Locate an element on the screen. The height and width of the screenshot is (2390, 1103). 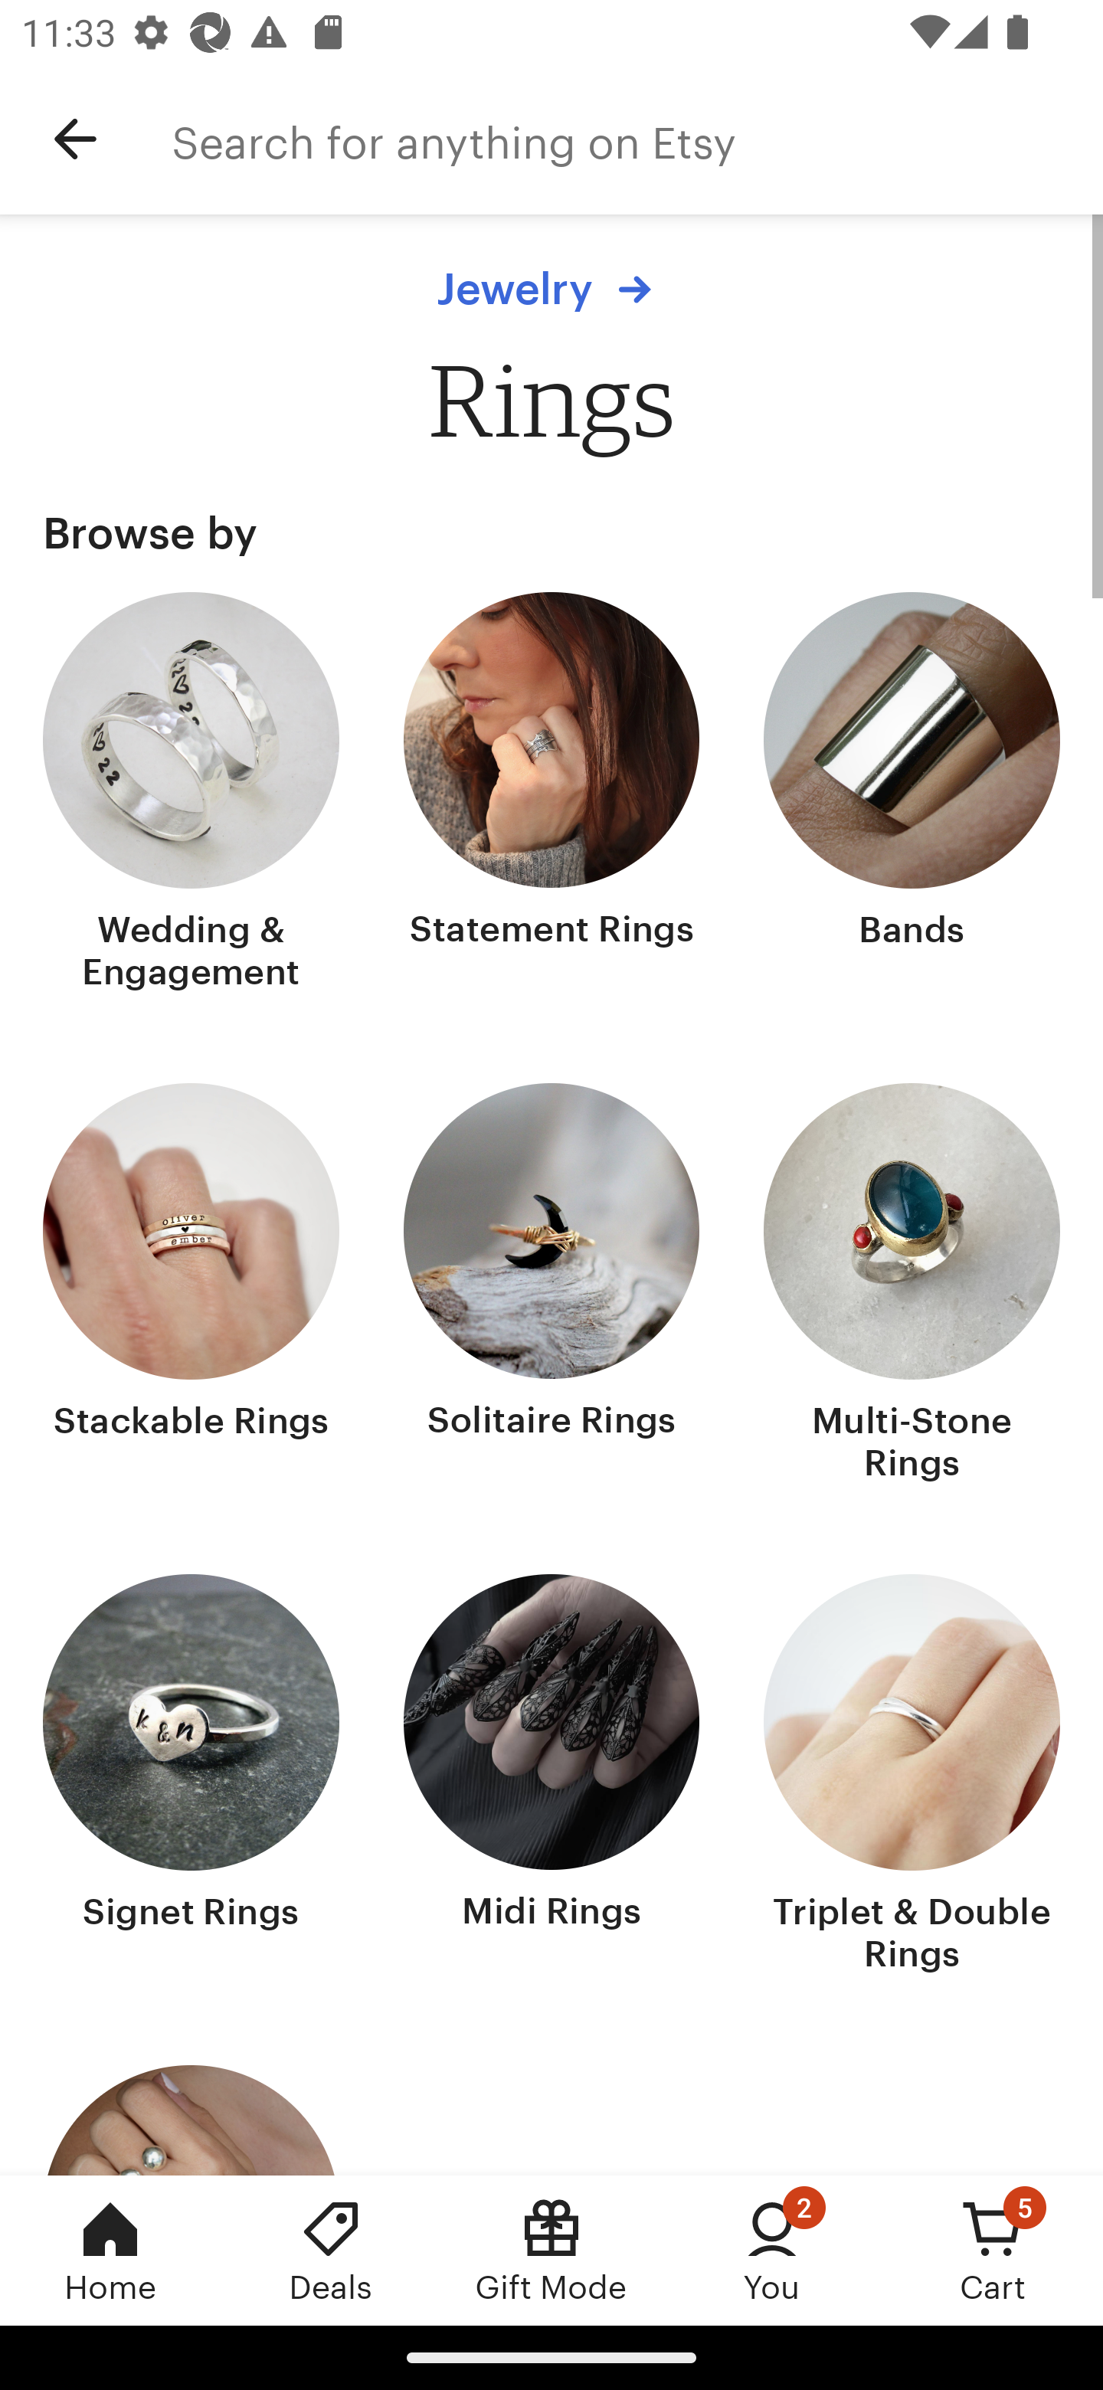
Multi-Stone Rings is located at coordinates (912, 1285).